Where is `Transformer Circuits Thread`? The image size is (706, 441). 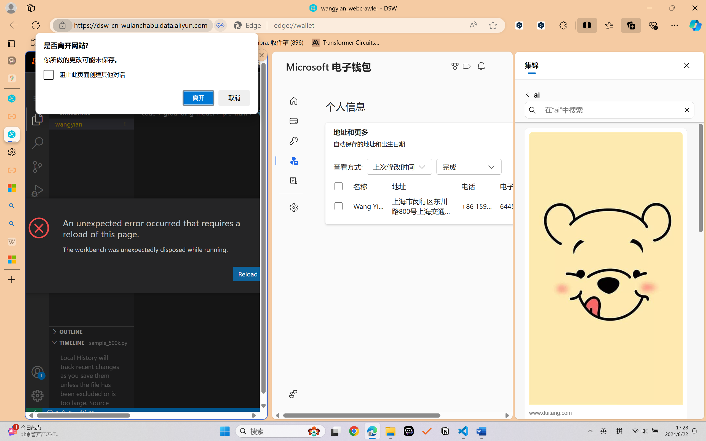
Transformer Circuits Thread is located at coordinates (346, 42).